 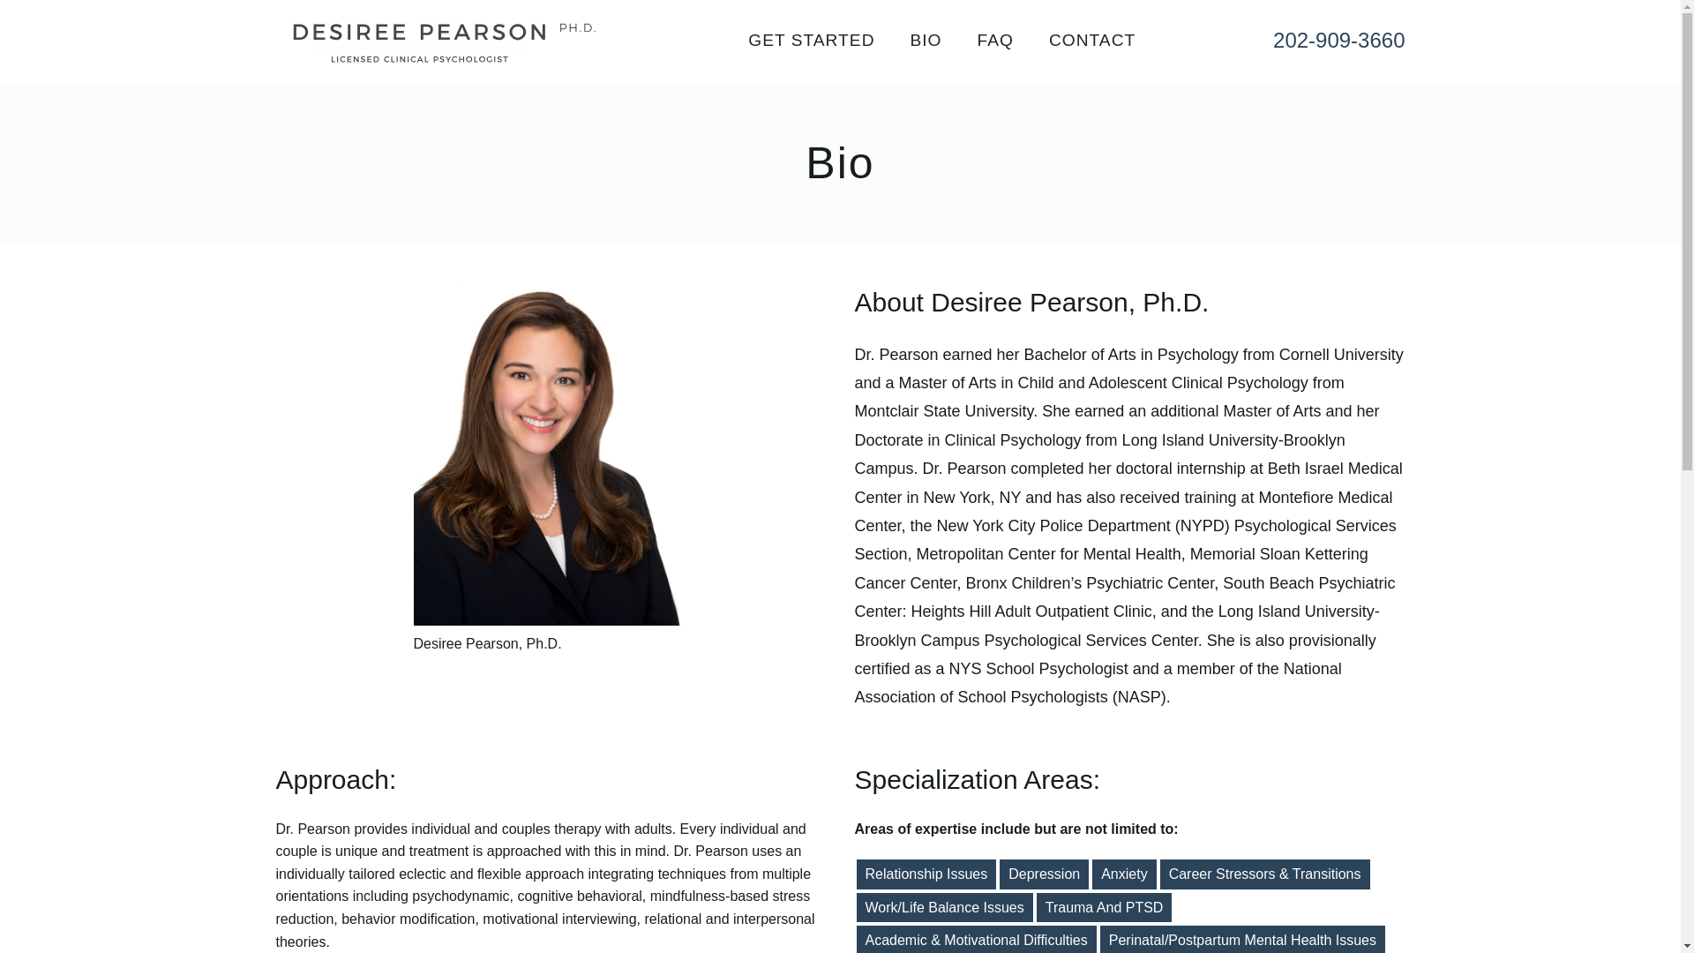 I want to click on CONTACT, so click(x=1091, y=40).